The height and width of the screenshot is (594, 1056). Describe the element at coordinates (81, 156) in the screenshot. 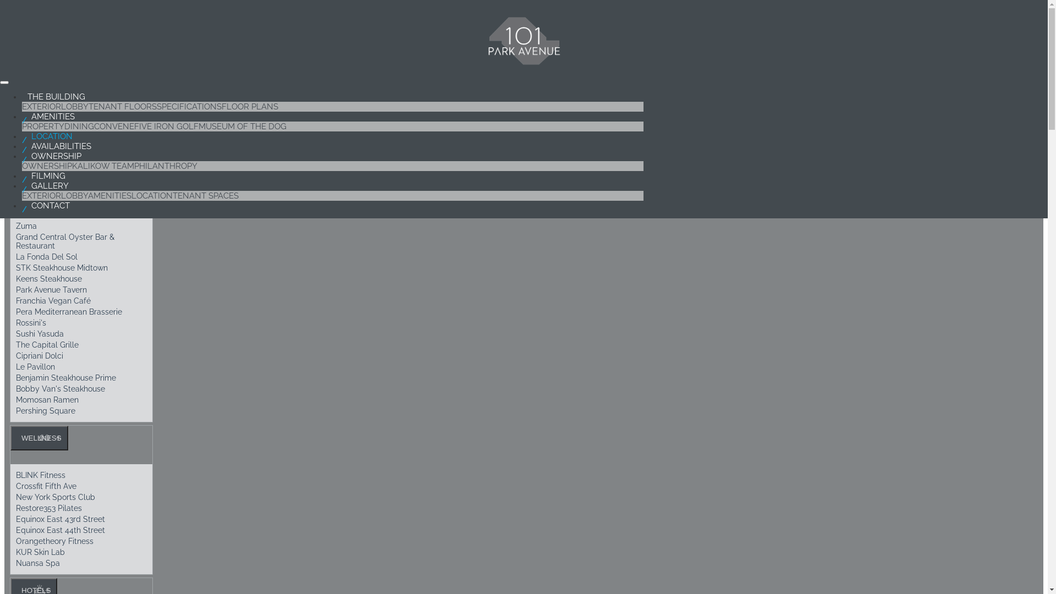

I see `Citi Bikes` at that location.